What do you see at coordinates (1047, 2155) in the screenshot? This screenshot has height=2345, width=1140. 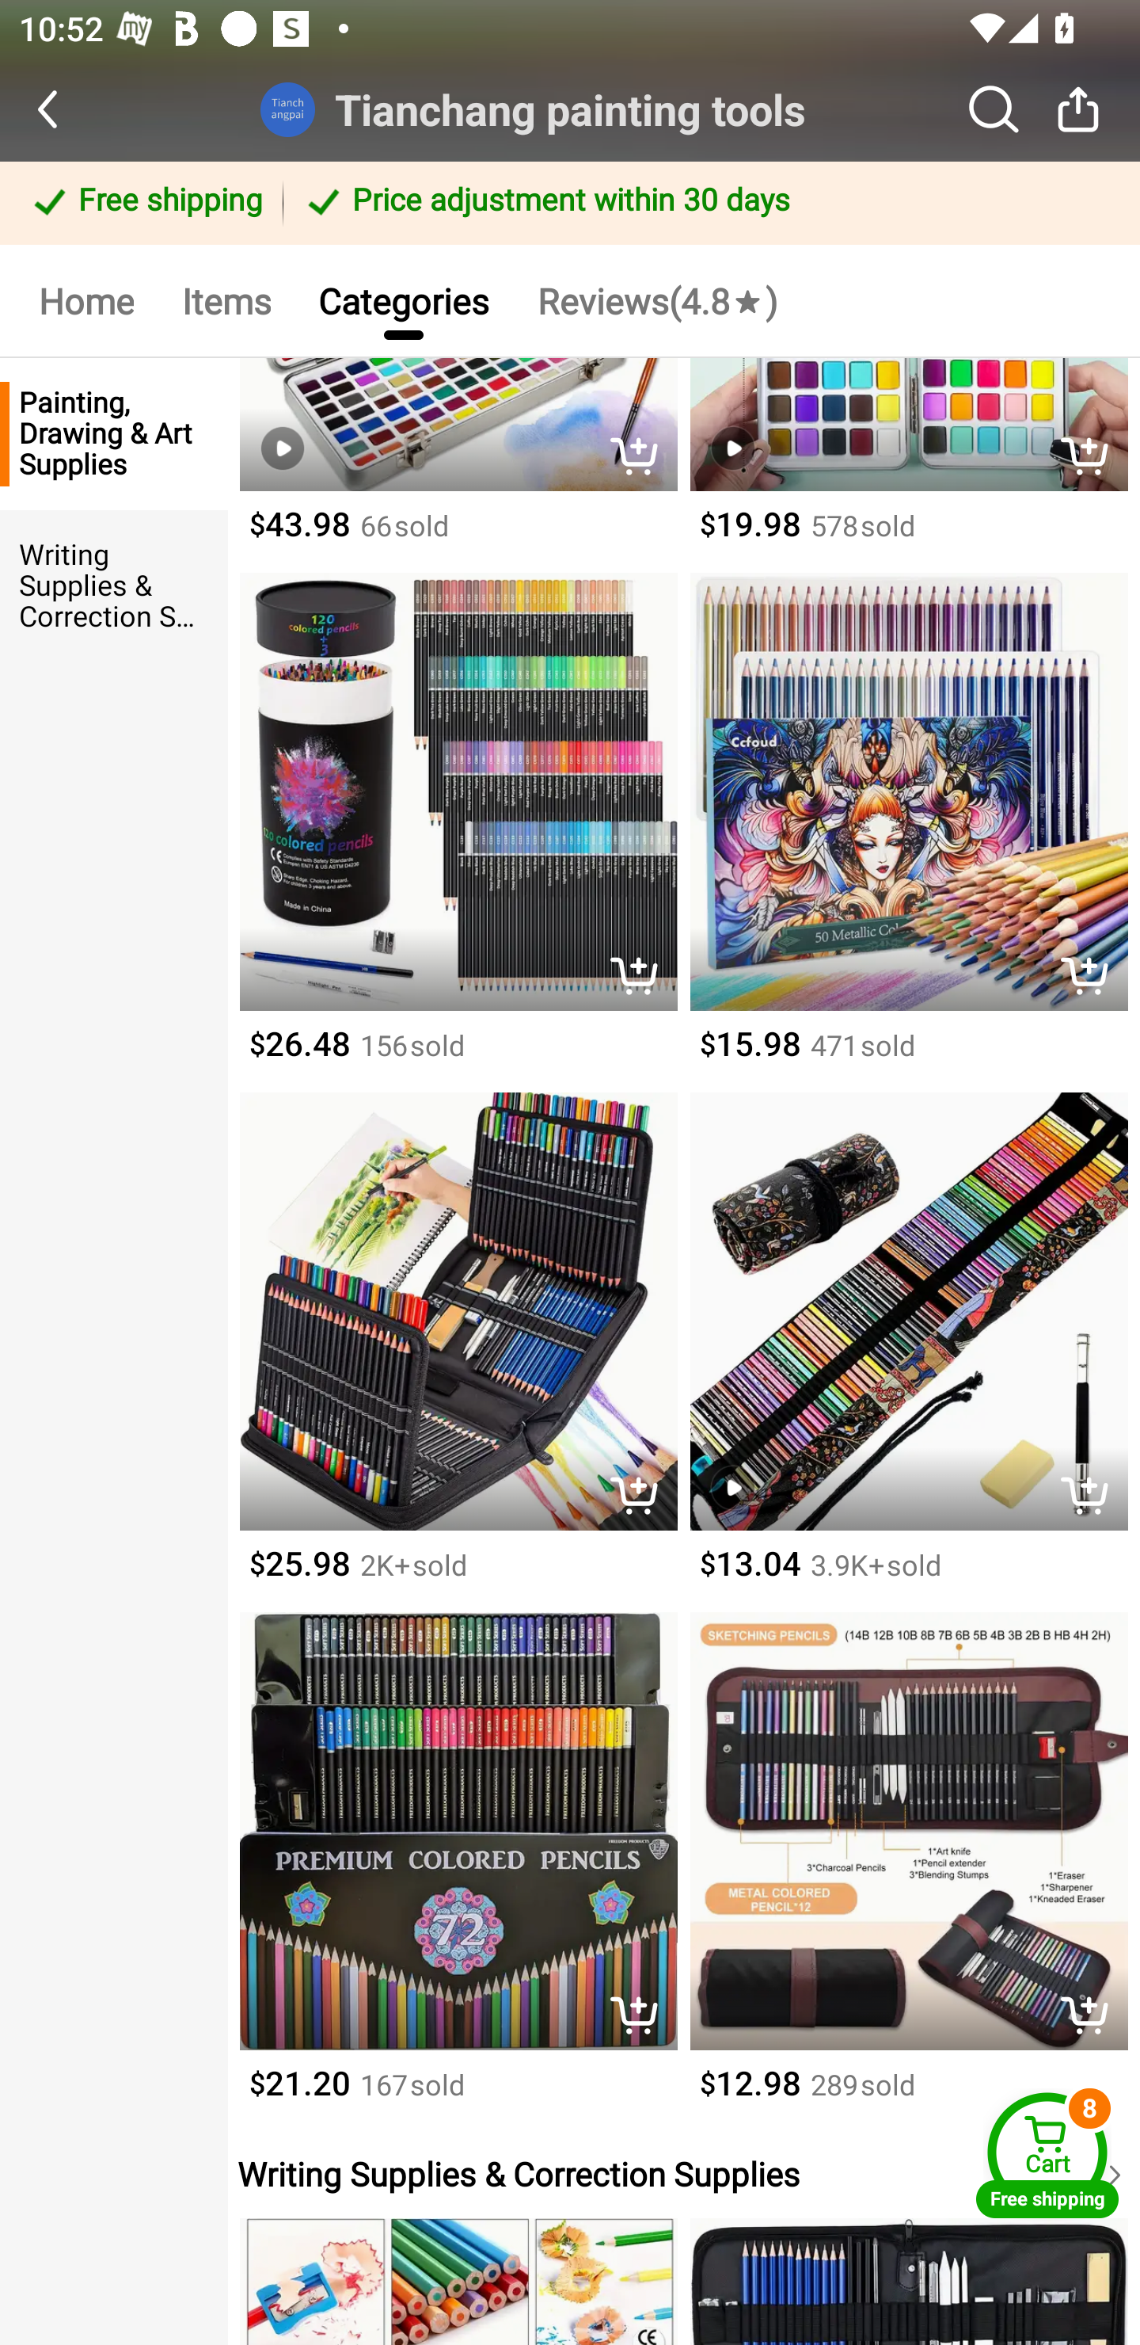 I see `Cart Free shipping Cart` at bounding box center [1047, 2155].